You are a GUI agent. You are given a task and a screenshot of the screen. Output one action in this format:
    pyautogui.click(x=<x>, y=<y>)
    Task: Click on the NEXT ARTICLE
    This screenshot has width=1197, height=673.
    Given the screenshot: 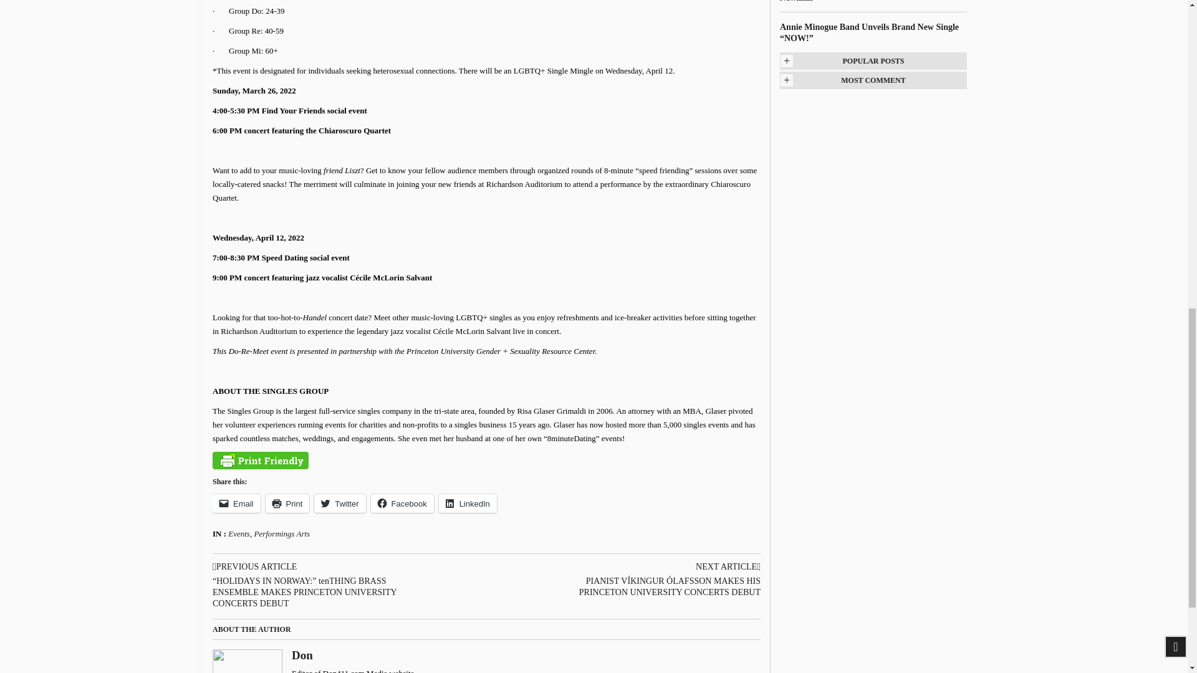 What is the action you would take?
    pyautogui.click(x=650, y=567)
    